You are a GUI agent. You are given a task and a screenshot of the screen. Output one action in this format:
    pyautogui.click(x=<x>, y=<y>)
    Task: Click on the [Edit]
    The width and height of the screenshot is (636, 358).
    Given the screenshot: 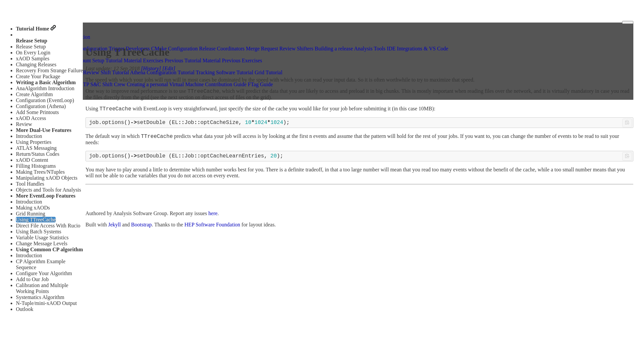 What is the action you would take?
    pyautogui.click(x=169, y=68)
    